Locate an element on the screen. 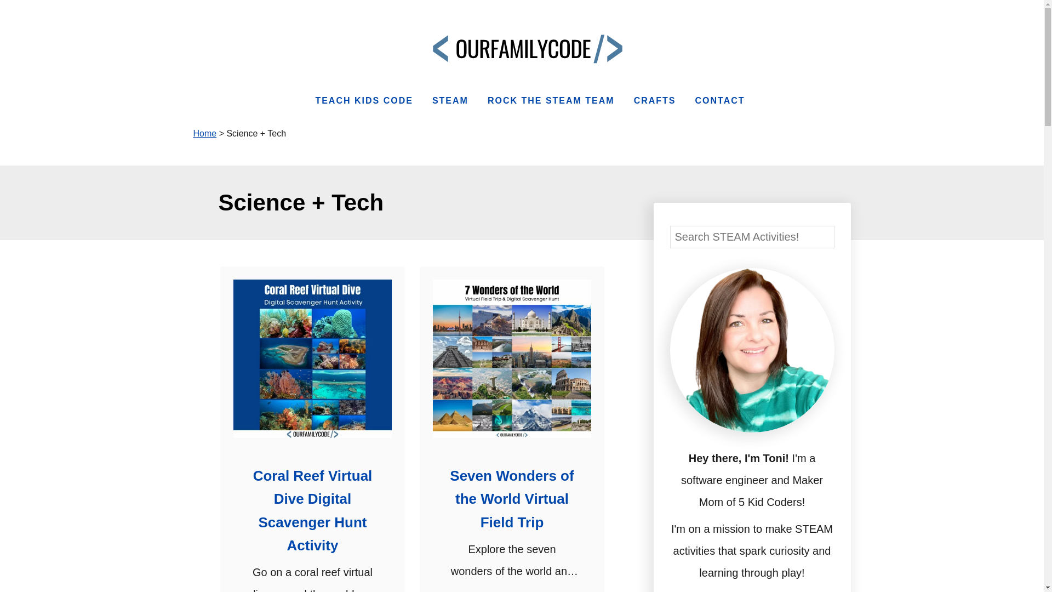  ROCK THE STEAM TEAM is located at coordinates (551, 101).